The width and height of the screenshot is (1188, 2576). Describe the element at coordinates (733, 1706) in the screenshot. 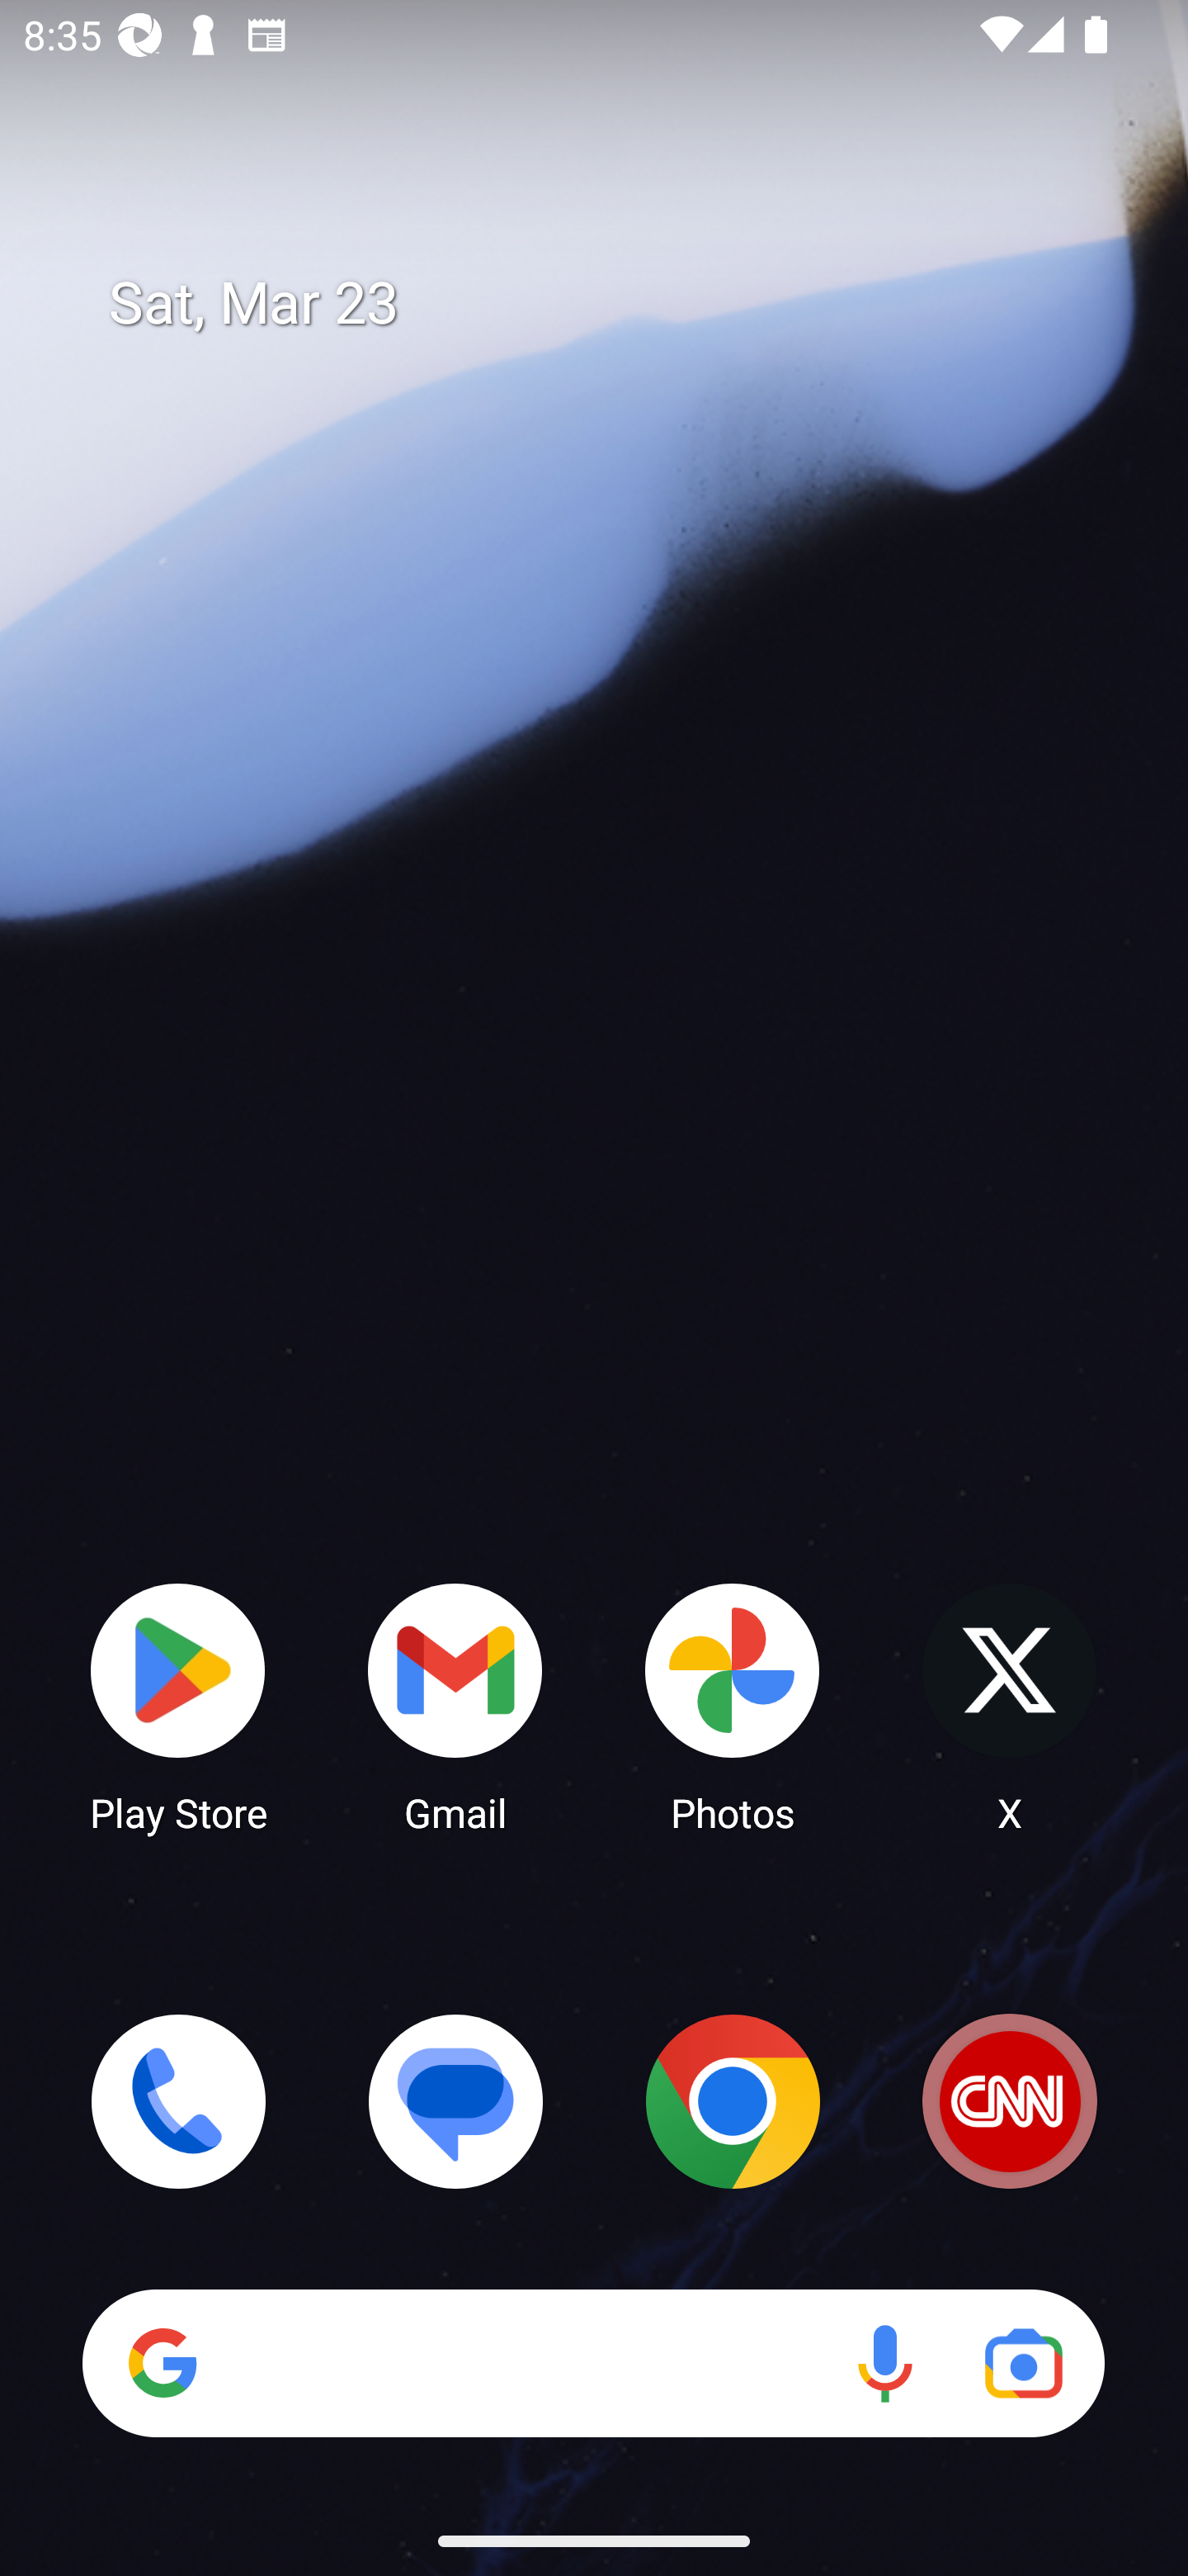

I see `Photos` at that location.